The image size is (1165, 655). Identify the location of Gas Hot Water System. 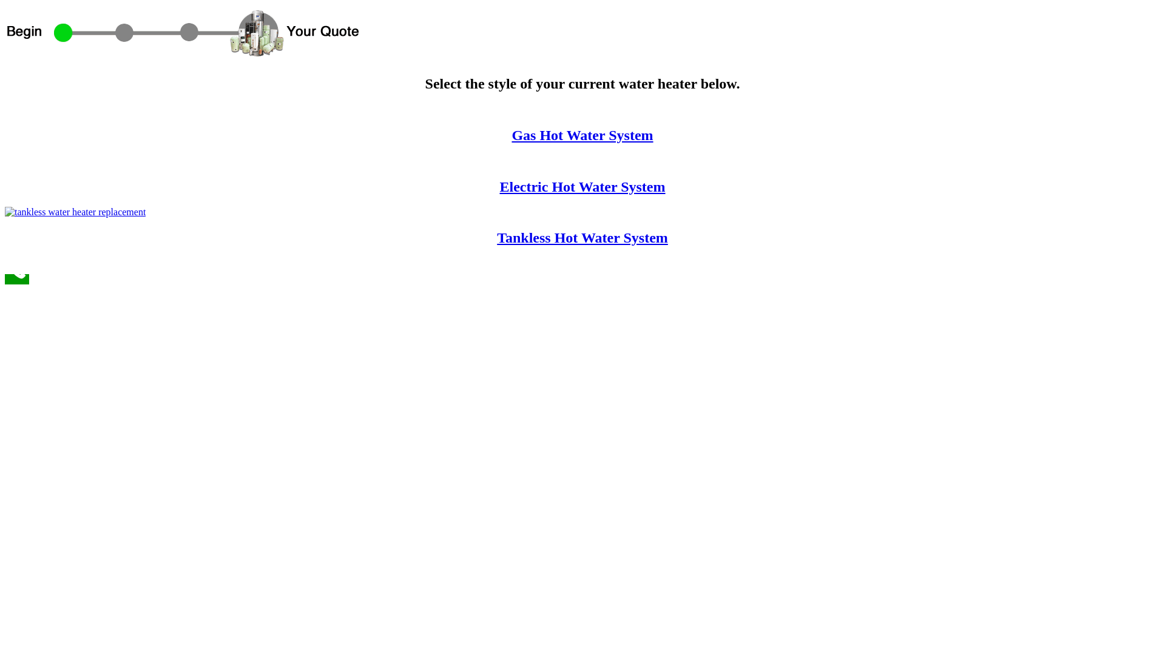
(582, 135).